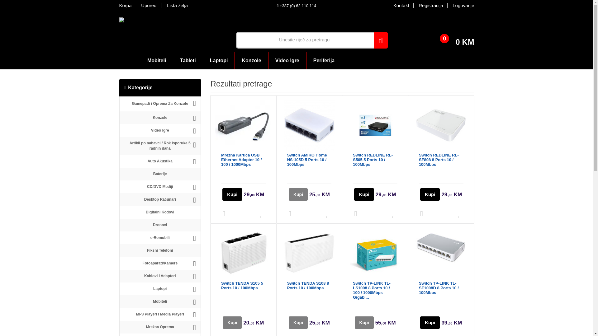 This screenshot has width=598, height=336. Describe the element at coordinates (160, 146) in the screenshot. I see `Artikli po nabavci / Rok isporuke 5 radnih dana` at that location.